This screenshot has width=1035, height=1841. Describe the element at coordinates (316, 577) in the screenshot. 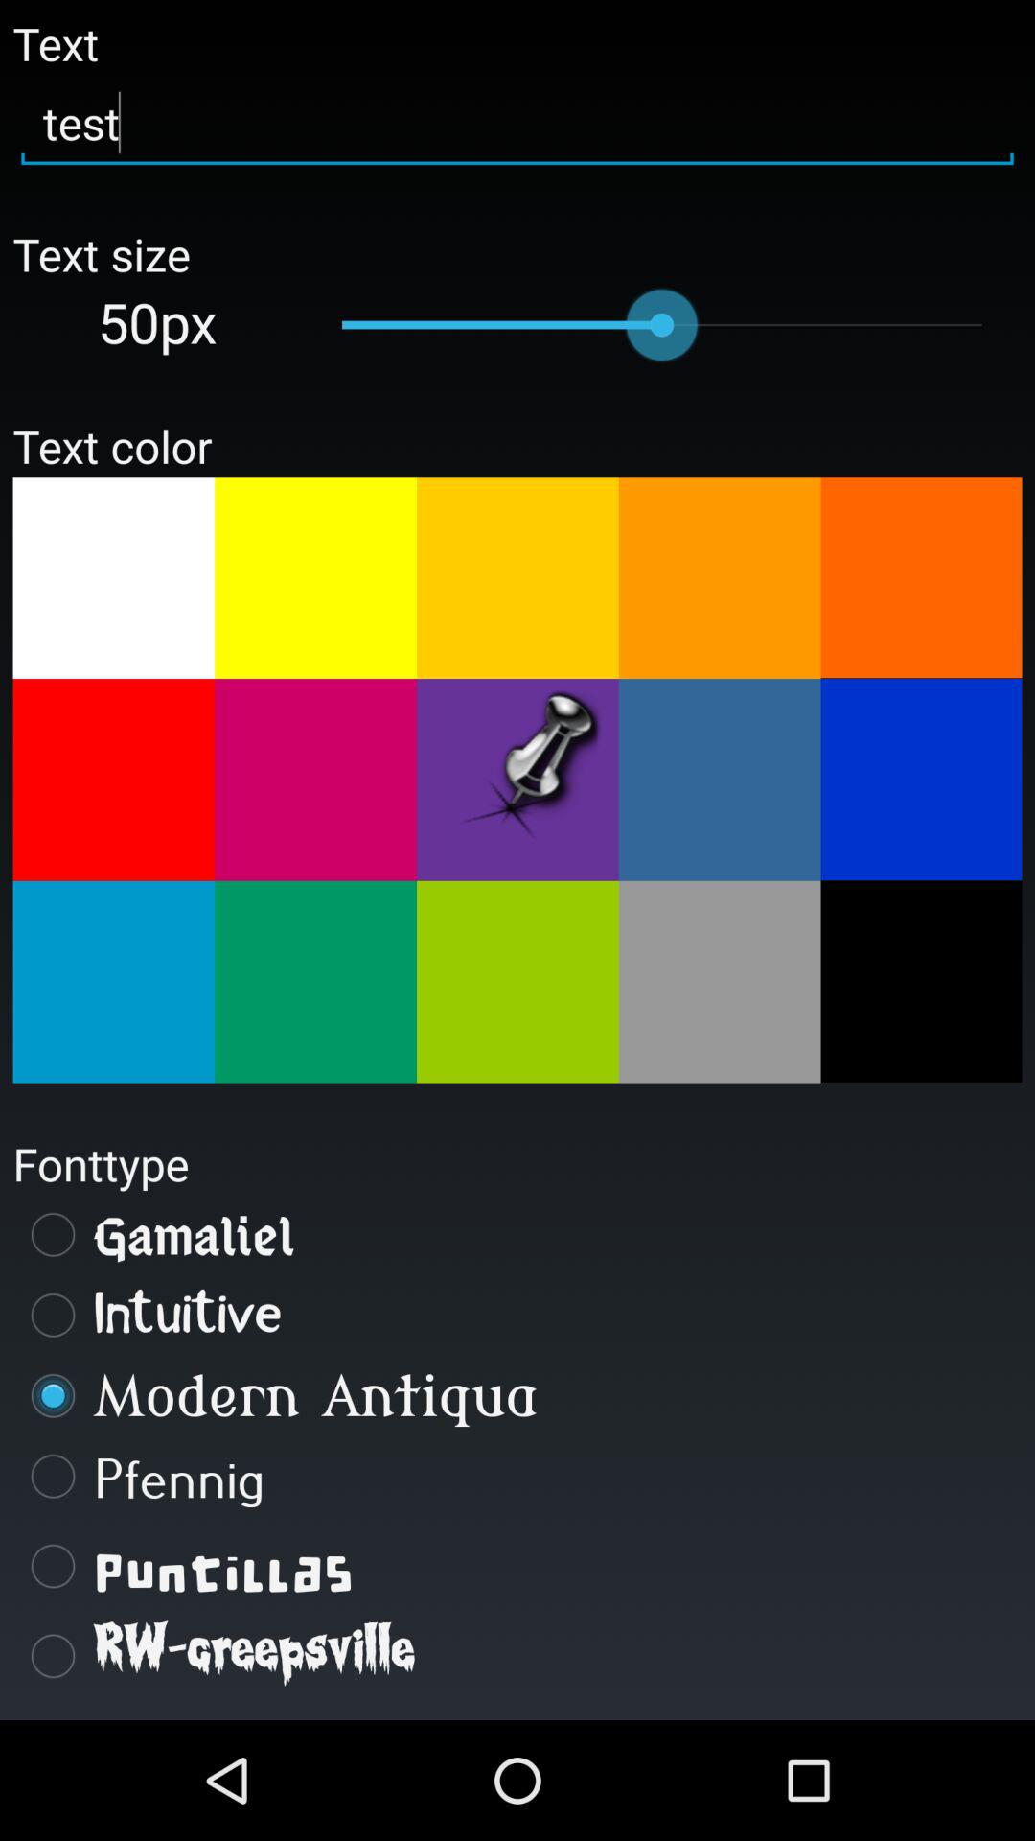

I see `change text color to yellow` at that location.